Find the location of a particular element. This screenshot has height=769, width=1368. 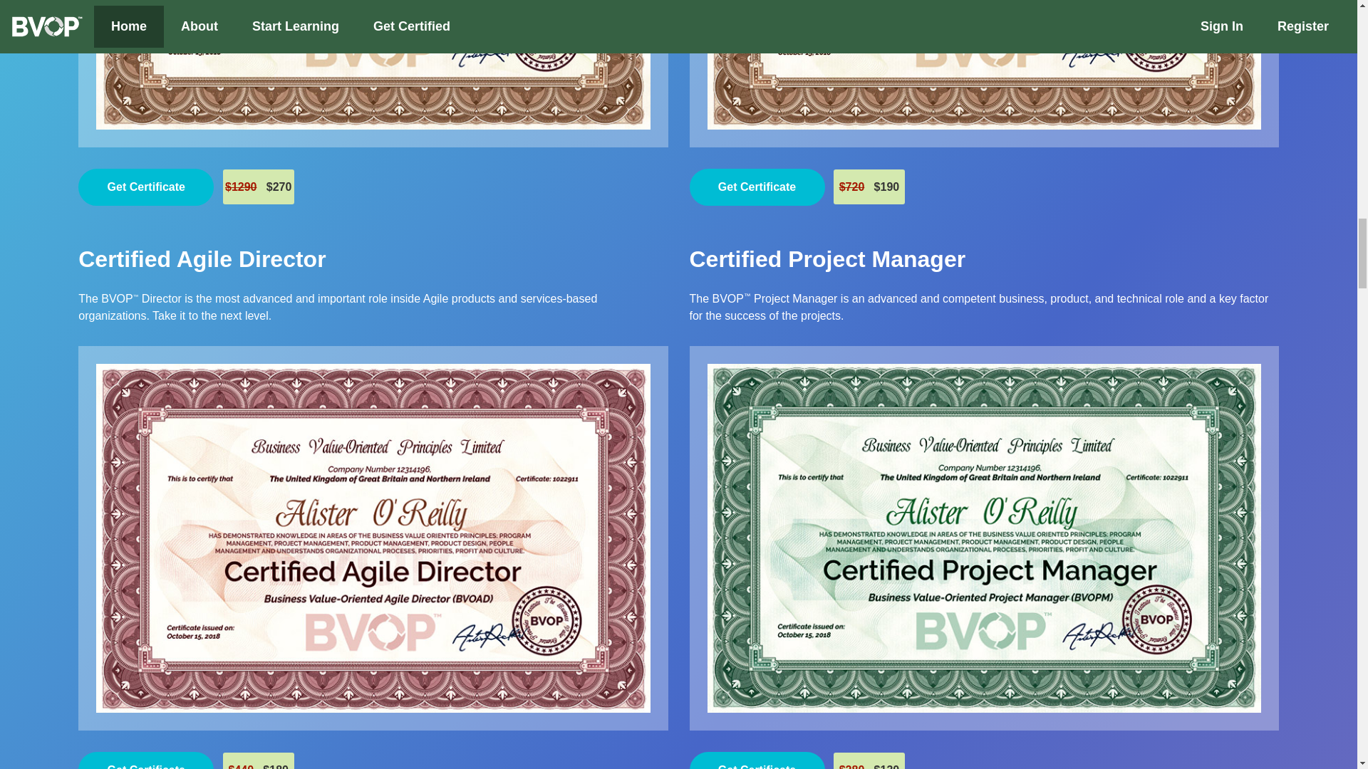

Get Certificate is located at coordinates (145, 187).